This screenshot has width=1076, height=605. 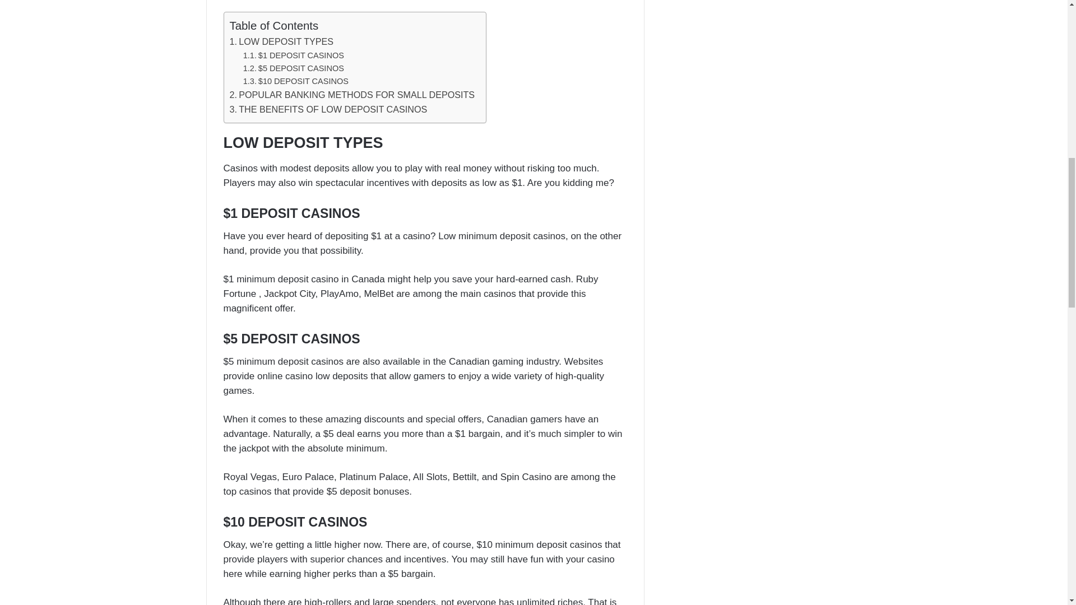 I want to click on THE BENEFITS OF LOW DEPOSIT CASINOS, so click(x=328, y=110).